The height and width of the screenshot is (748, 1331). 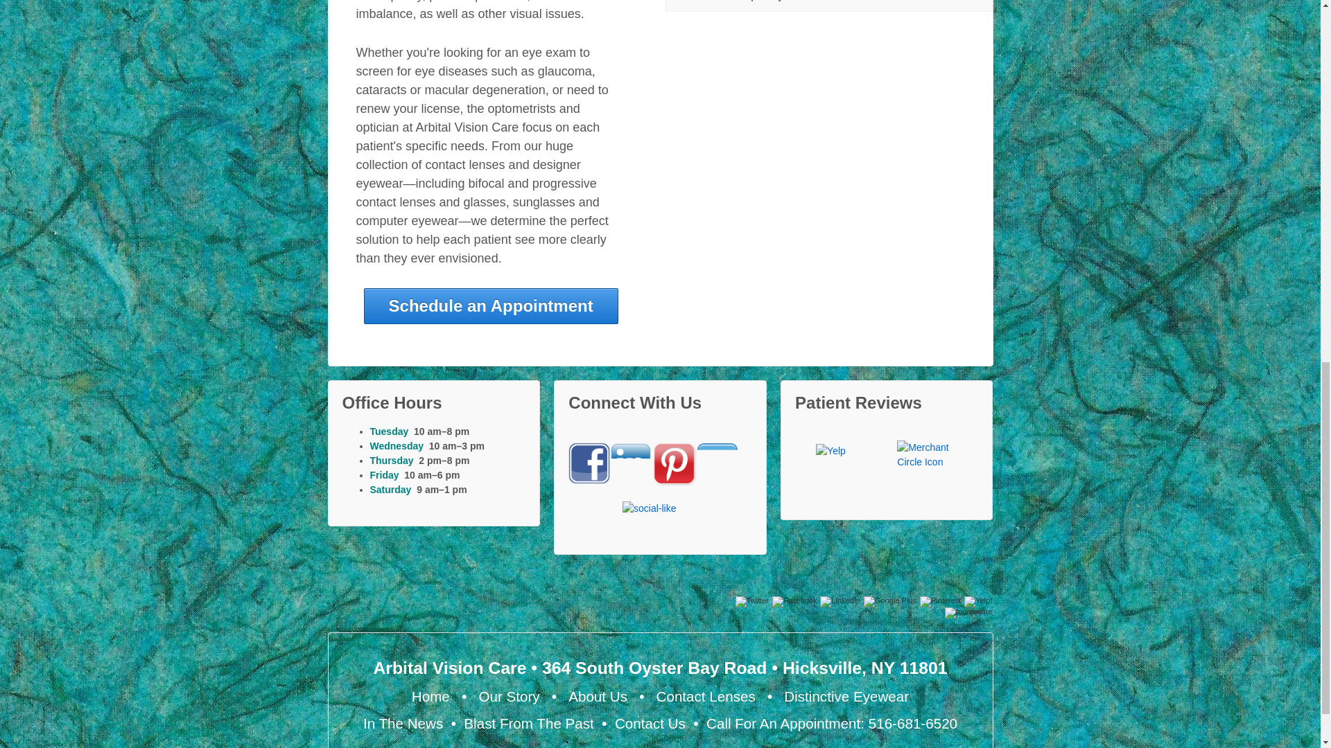 I want to click on About Us, so click(x=598, y=696).